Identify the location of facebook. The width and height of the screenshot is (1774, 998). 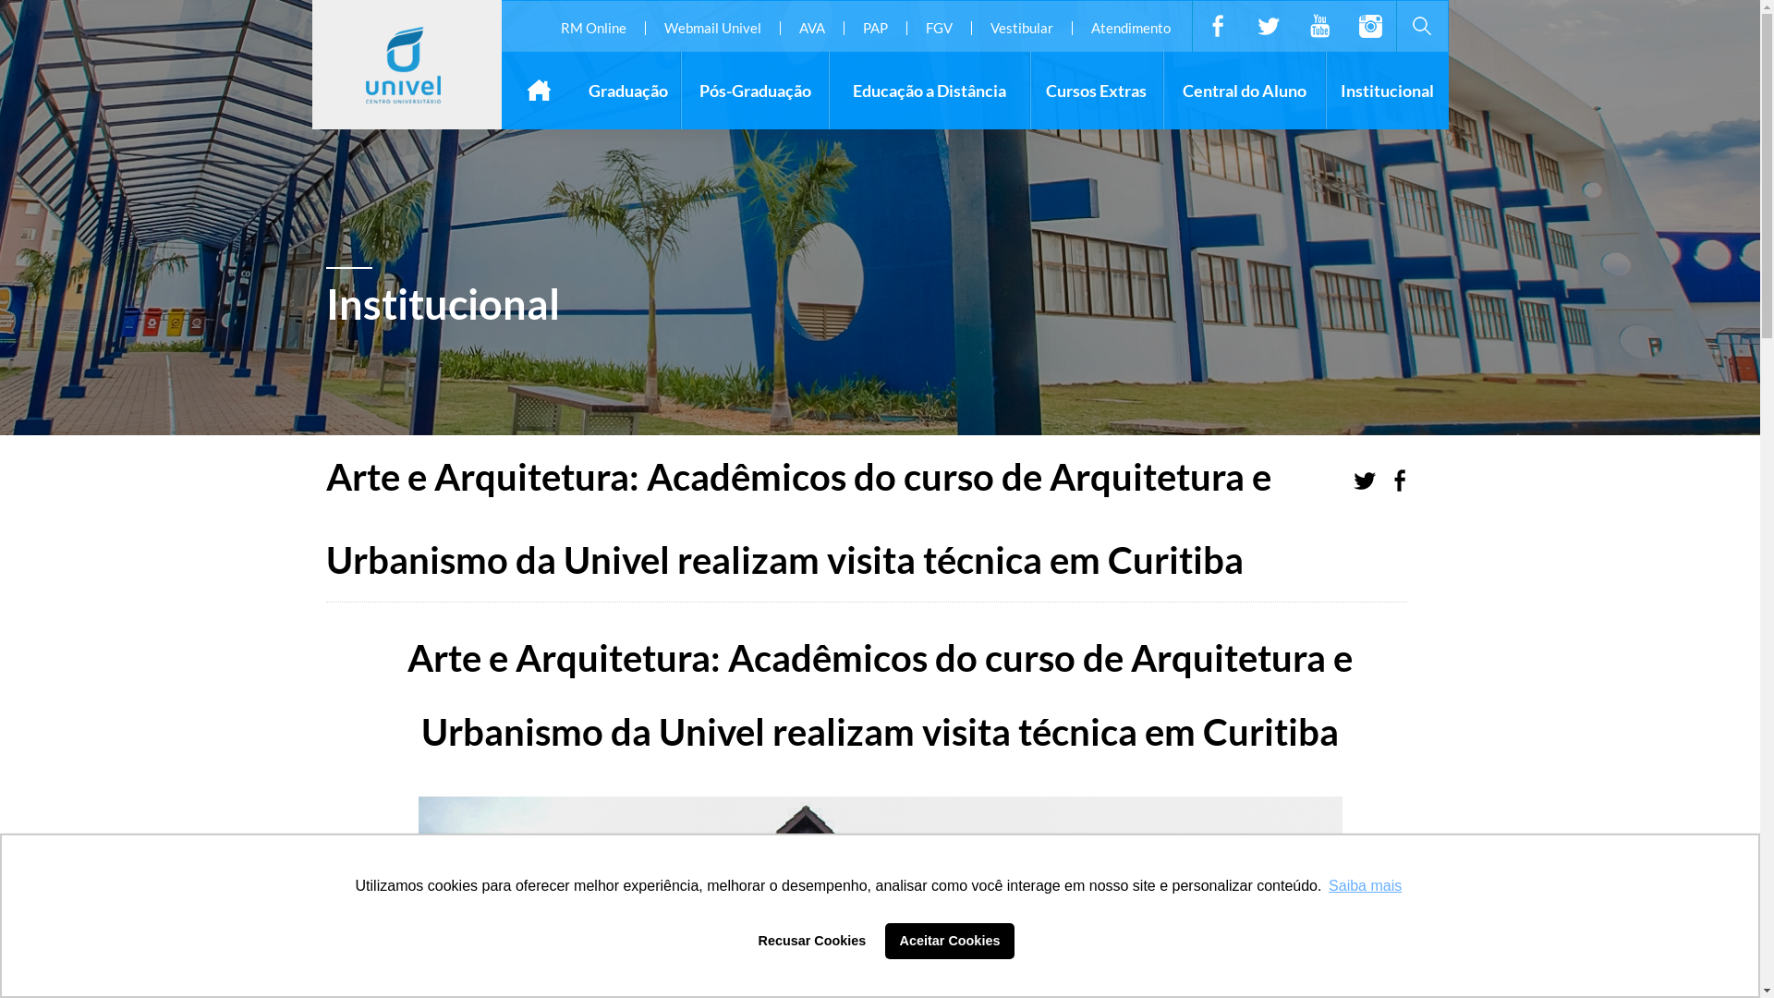
(1218, 26).